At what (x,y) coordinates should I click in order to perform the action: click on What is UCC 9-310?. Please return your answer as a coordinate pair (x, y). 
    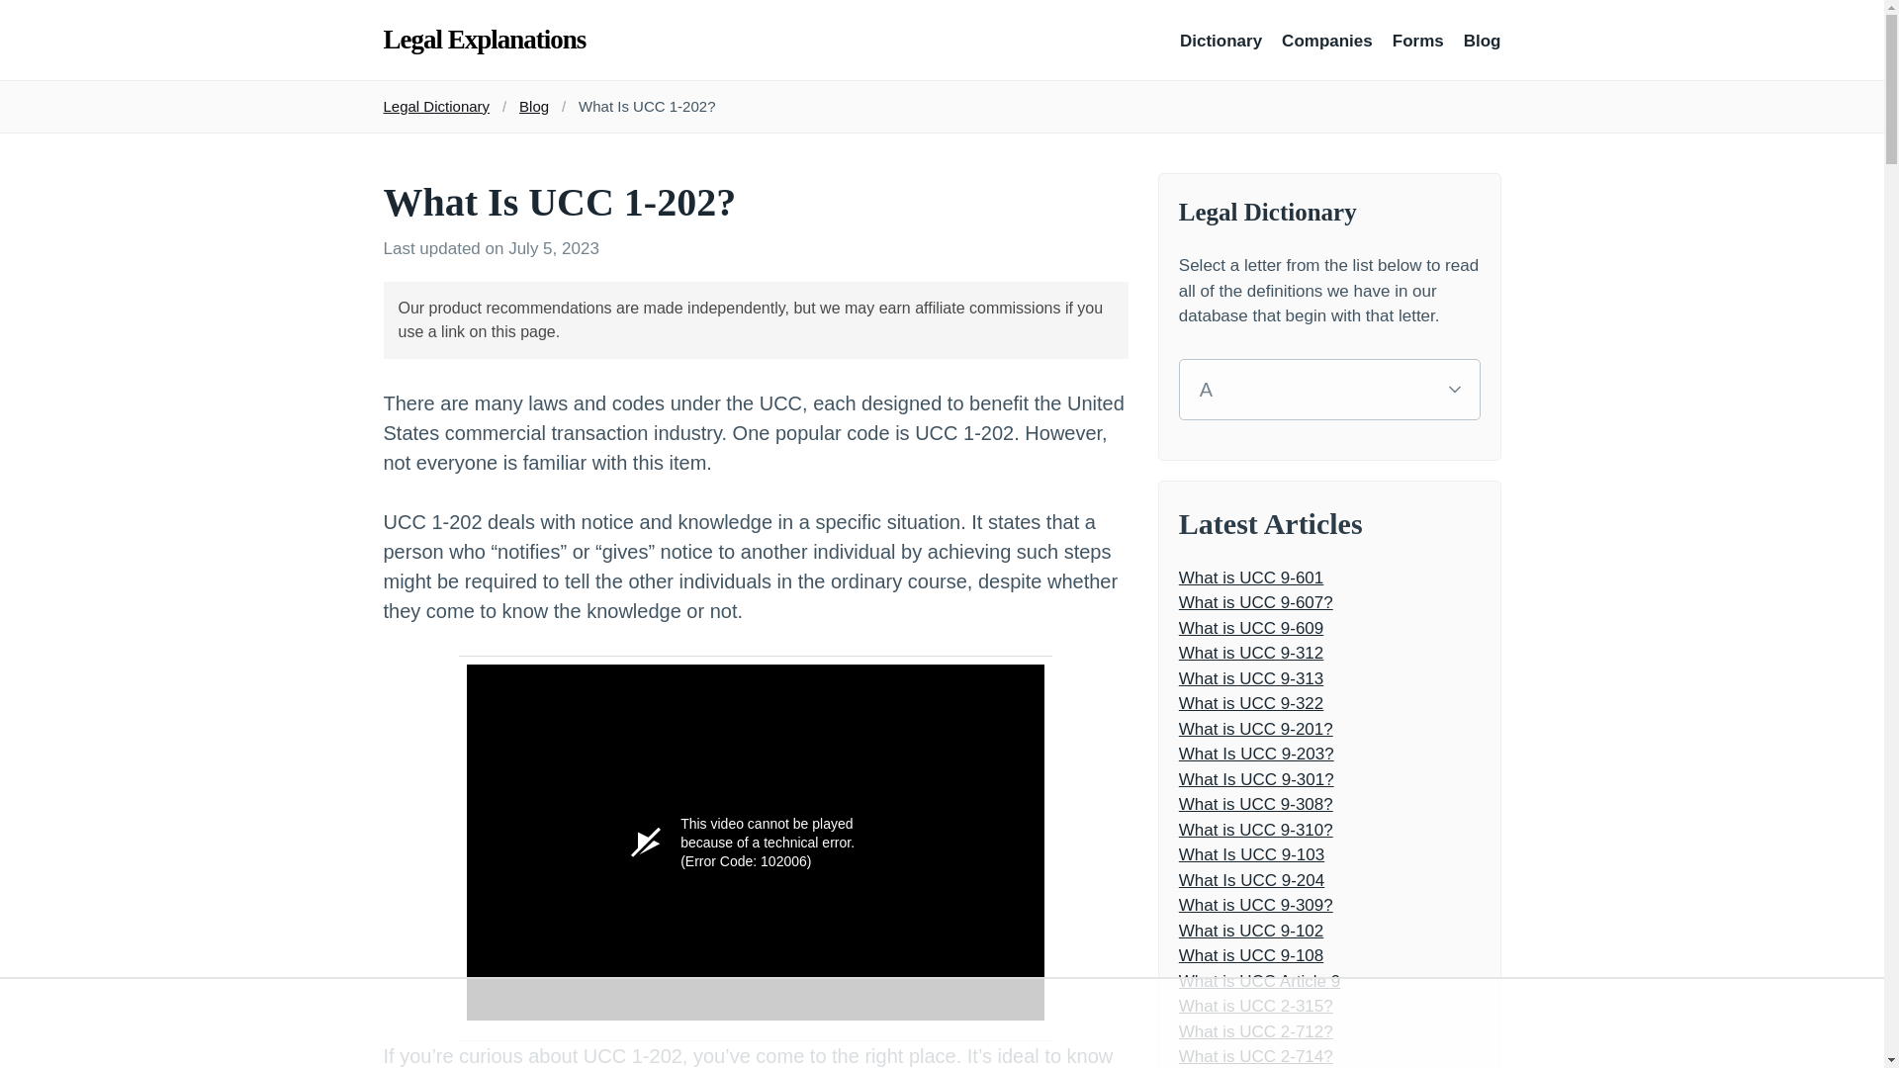
    Looking at the image, I should click on (1329, 830).